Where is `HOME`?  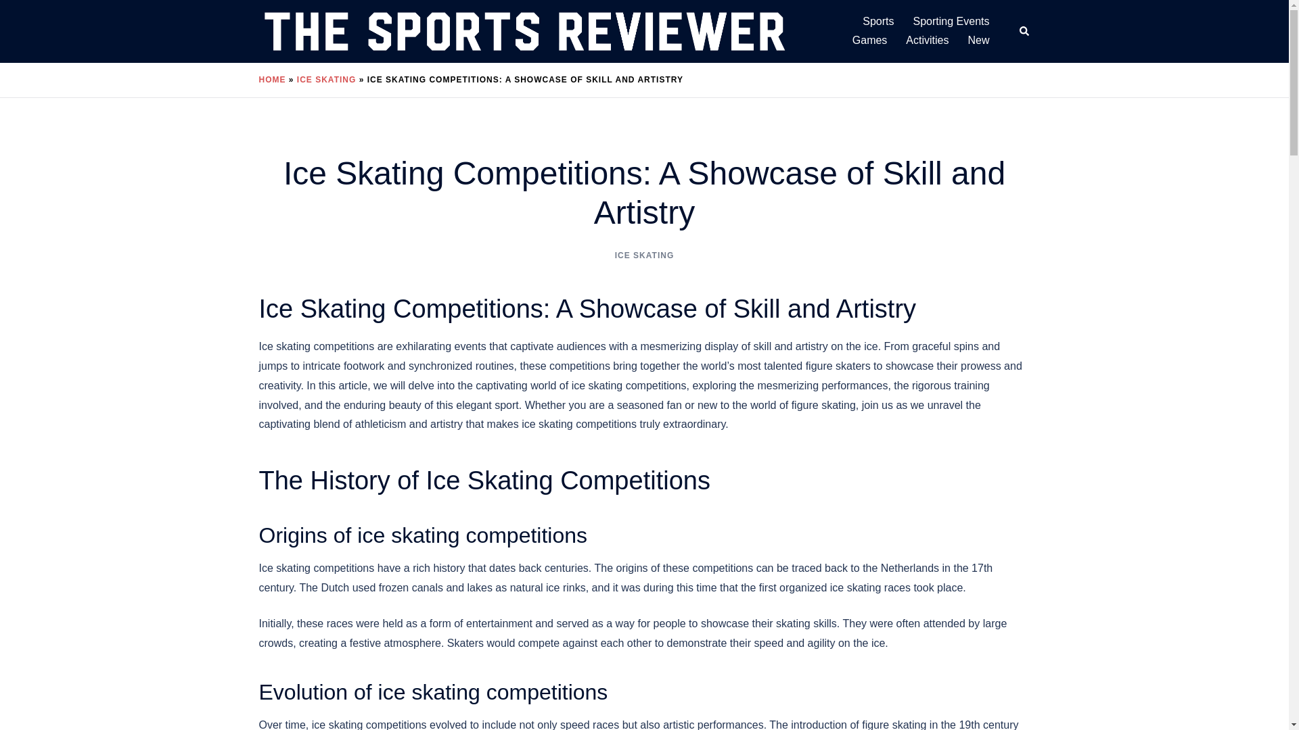
HOME is located at coordinates (272, 80).